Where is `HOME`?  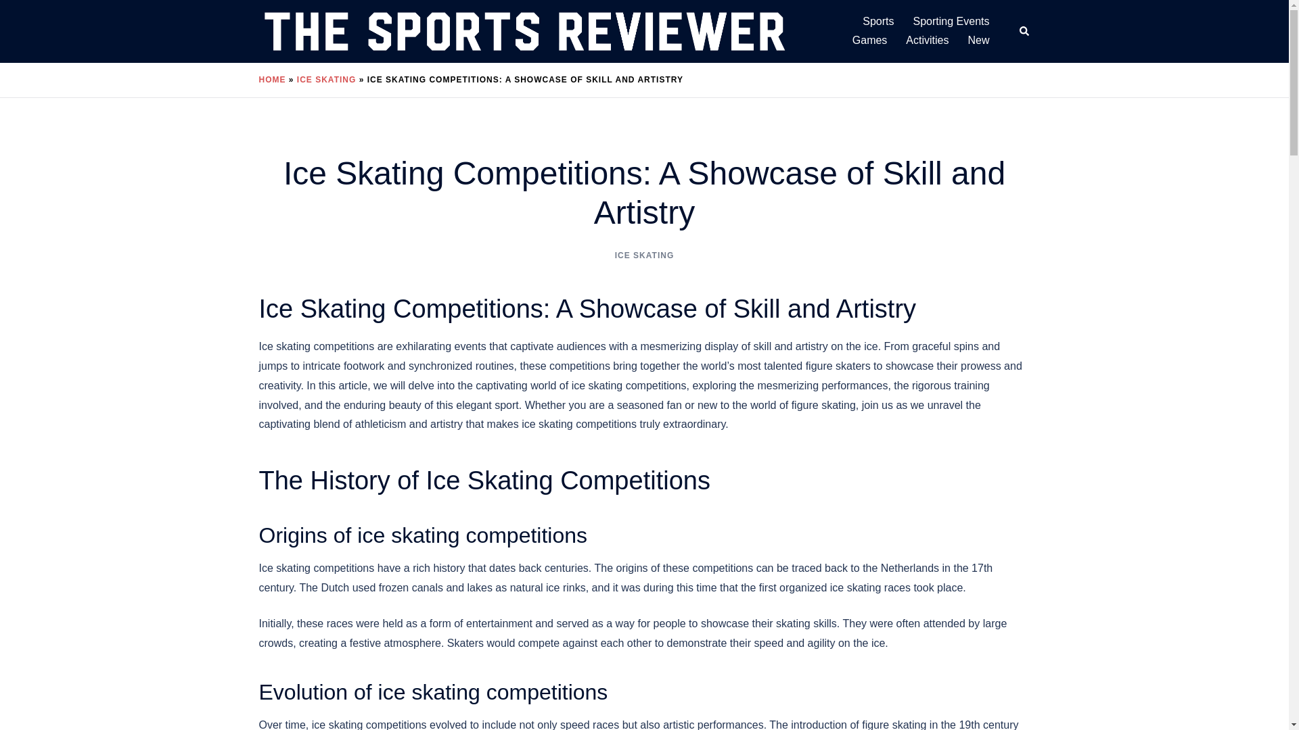
HOME is located at coordinates (272, 80).